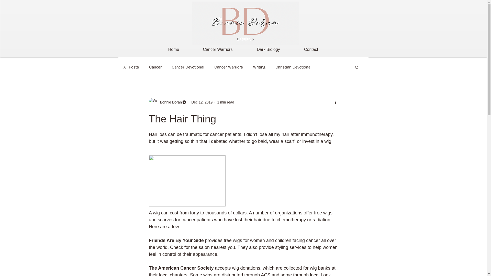 The height and width of the screenshot is (276, 491). What do you see at coordinates (174, 50) in the screenshot?
I see `Home` at bounding box center [174, 50].